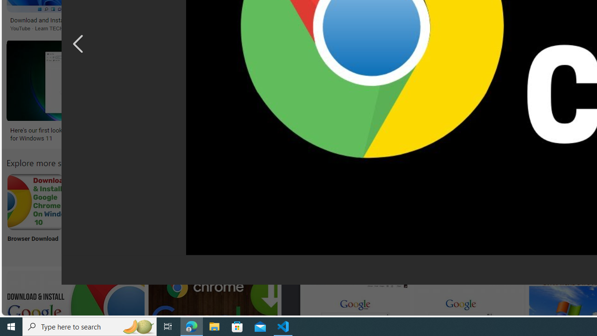 The width and height of the screenshot is (597, 336). I want to click on How to Install Google Chrome on Windows 11, so click(363, 21).